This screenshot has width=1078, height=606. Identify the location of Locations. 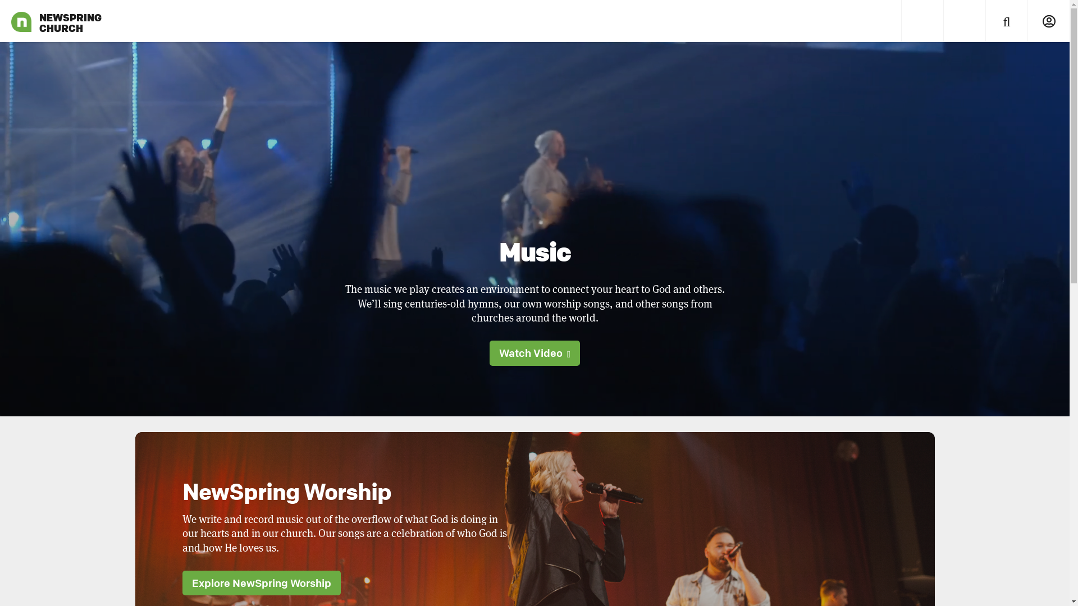
(965, 21).